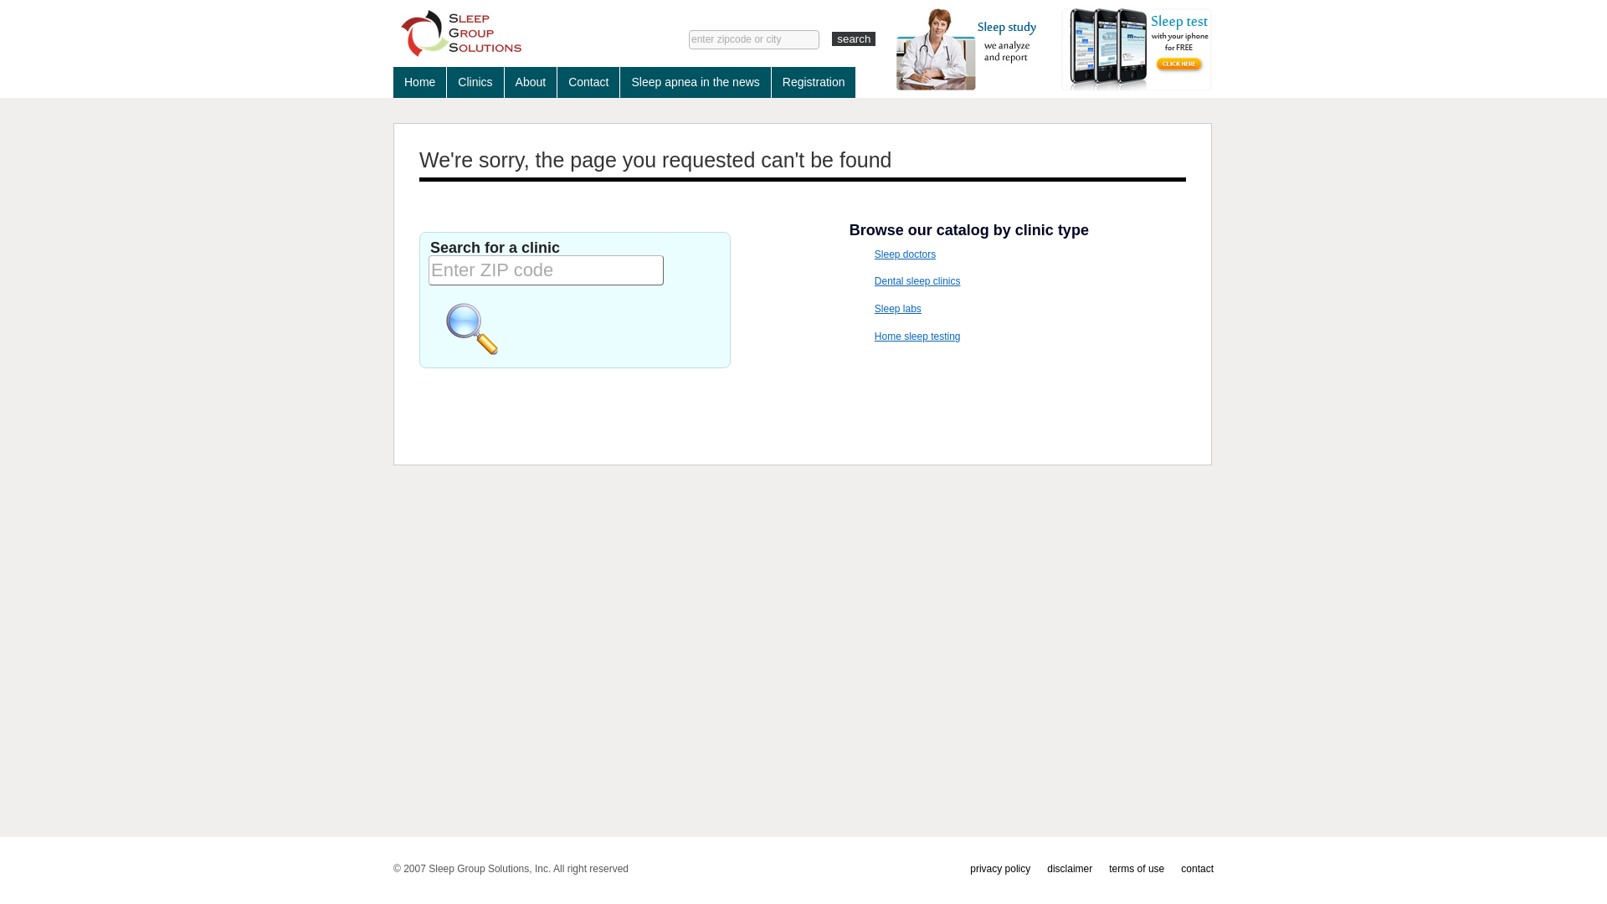 This screenshot has width=1607, height=904. I want to click on Sleep lab, so click(516, 33).